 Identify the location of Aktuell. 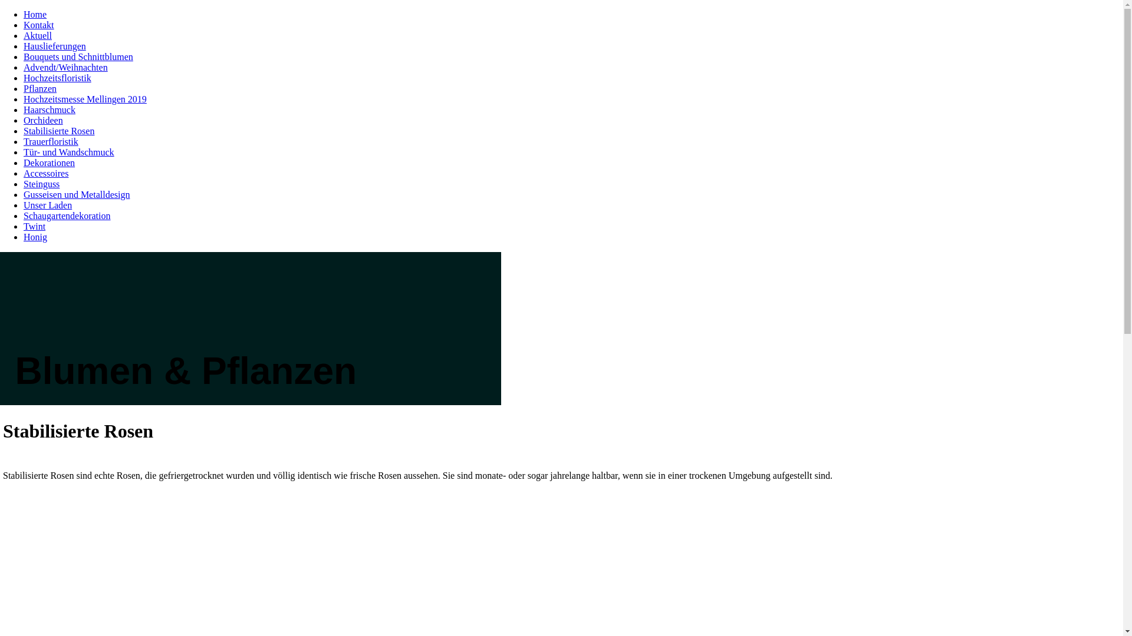
(38, 35).